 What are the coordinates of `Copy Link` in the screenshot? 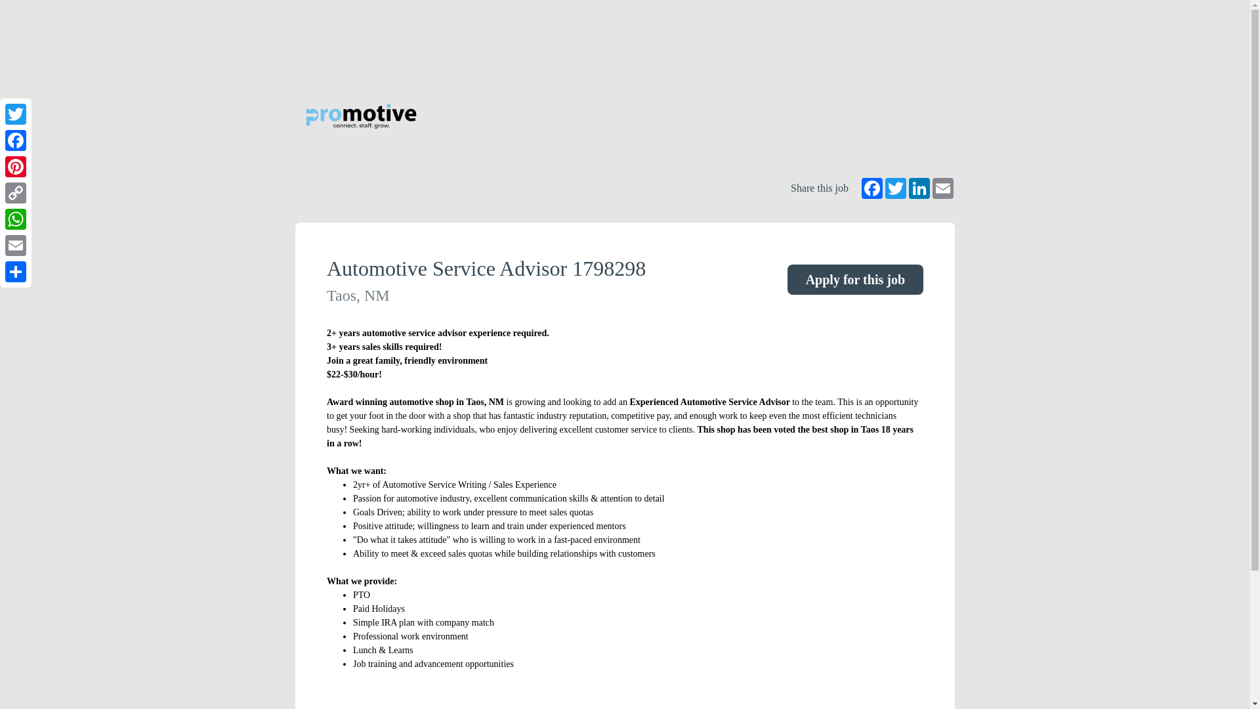 It's located at (16, 193).